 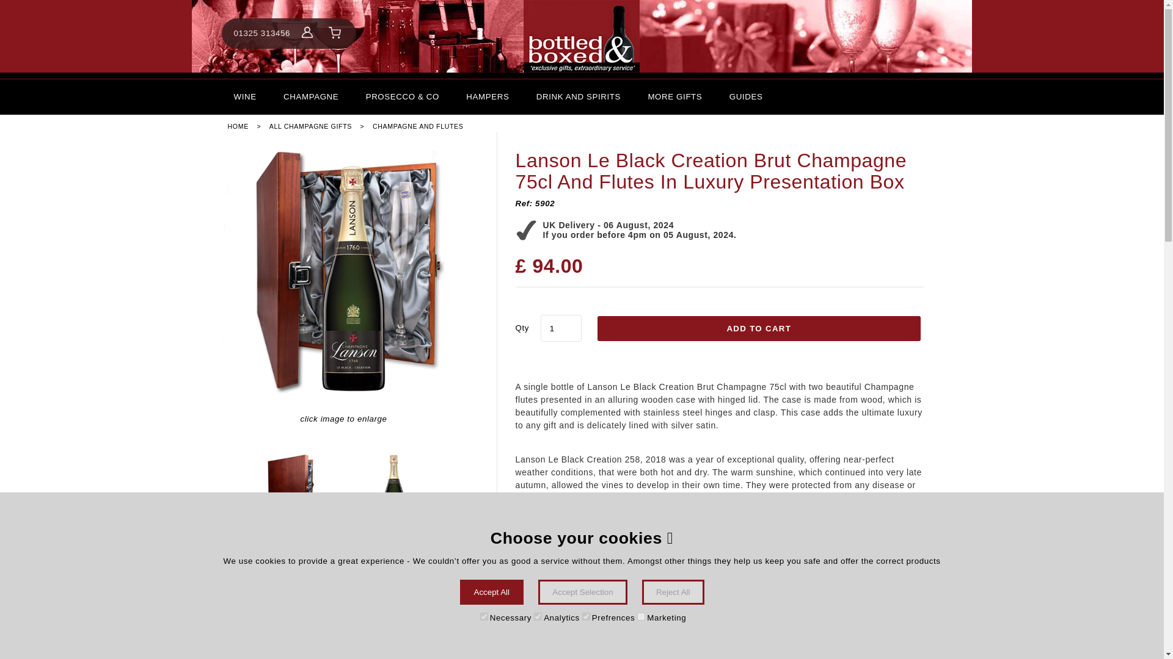 I want to click on Accout button, so click(x=307, y=32).